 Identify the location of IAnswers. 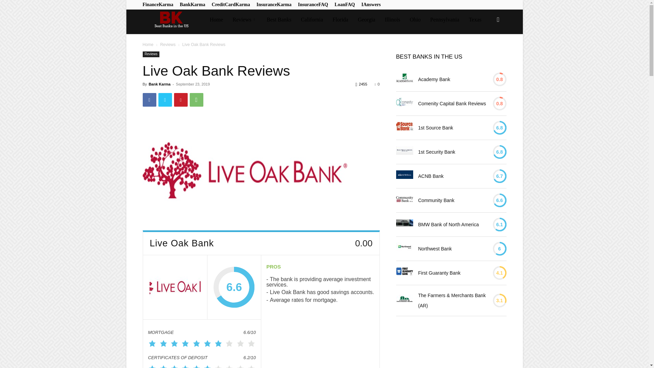
(371, 4).